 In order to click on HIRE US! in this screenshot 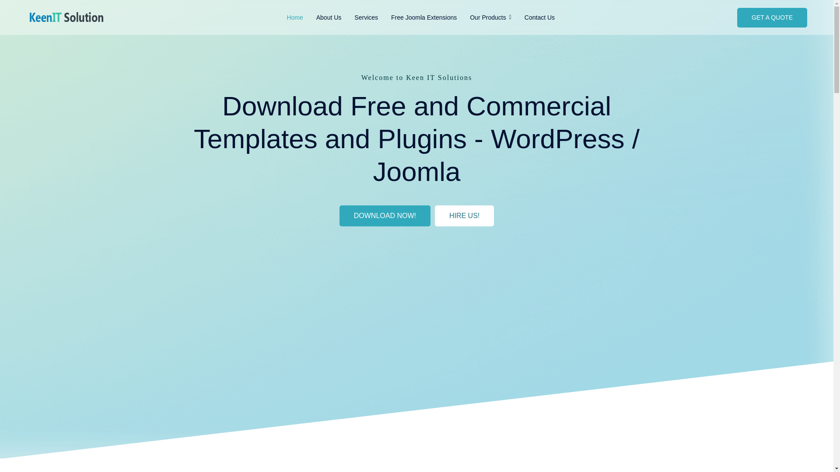, I will do `click(464, 216)`.